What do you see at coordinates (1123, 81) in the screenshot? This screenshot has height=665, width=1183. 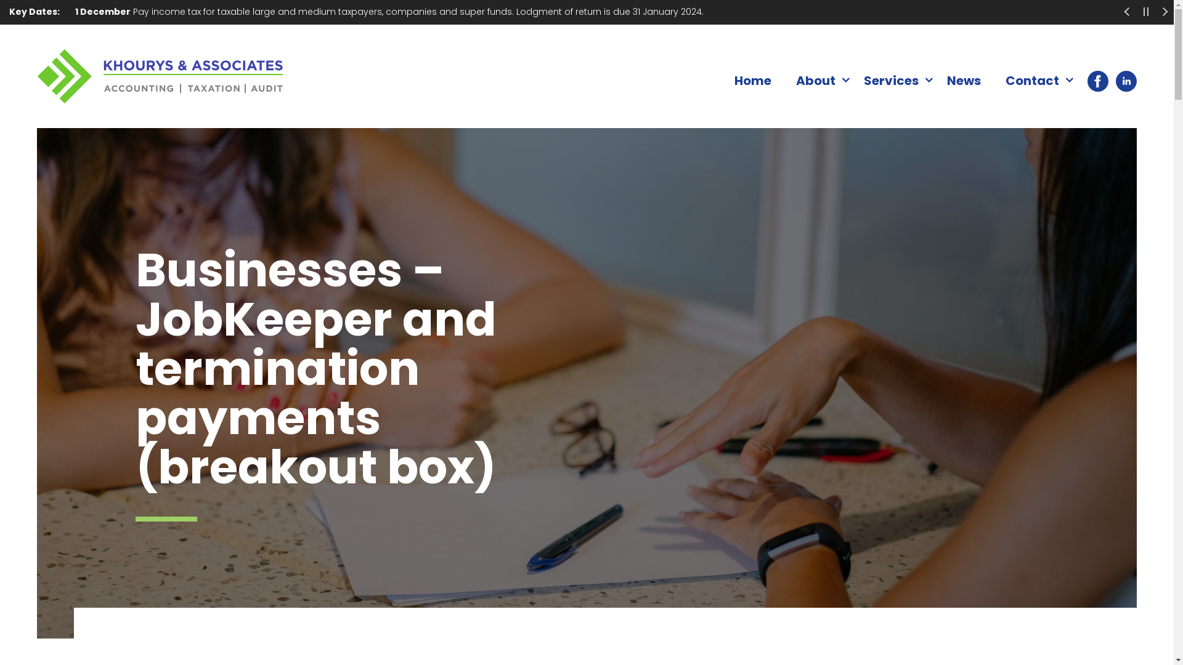 I see `LinkedIn` at bounding box center [1123, 81].